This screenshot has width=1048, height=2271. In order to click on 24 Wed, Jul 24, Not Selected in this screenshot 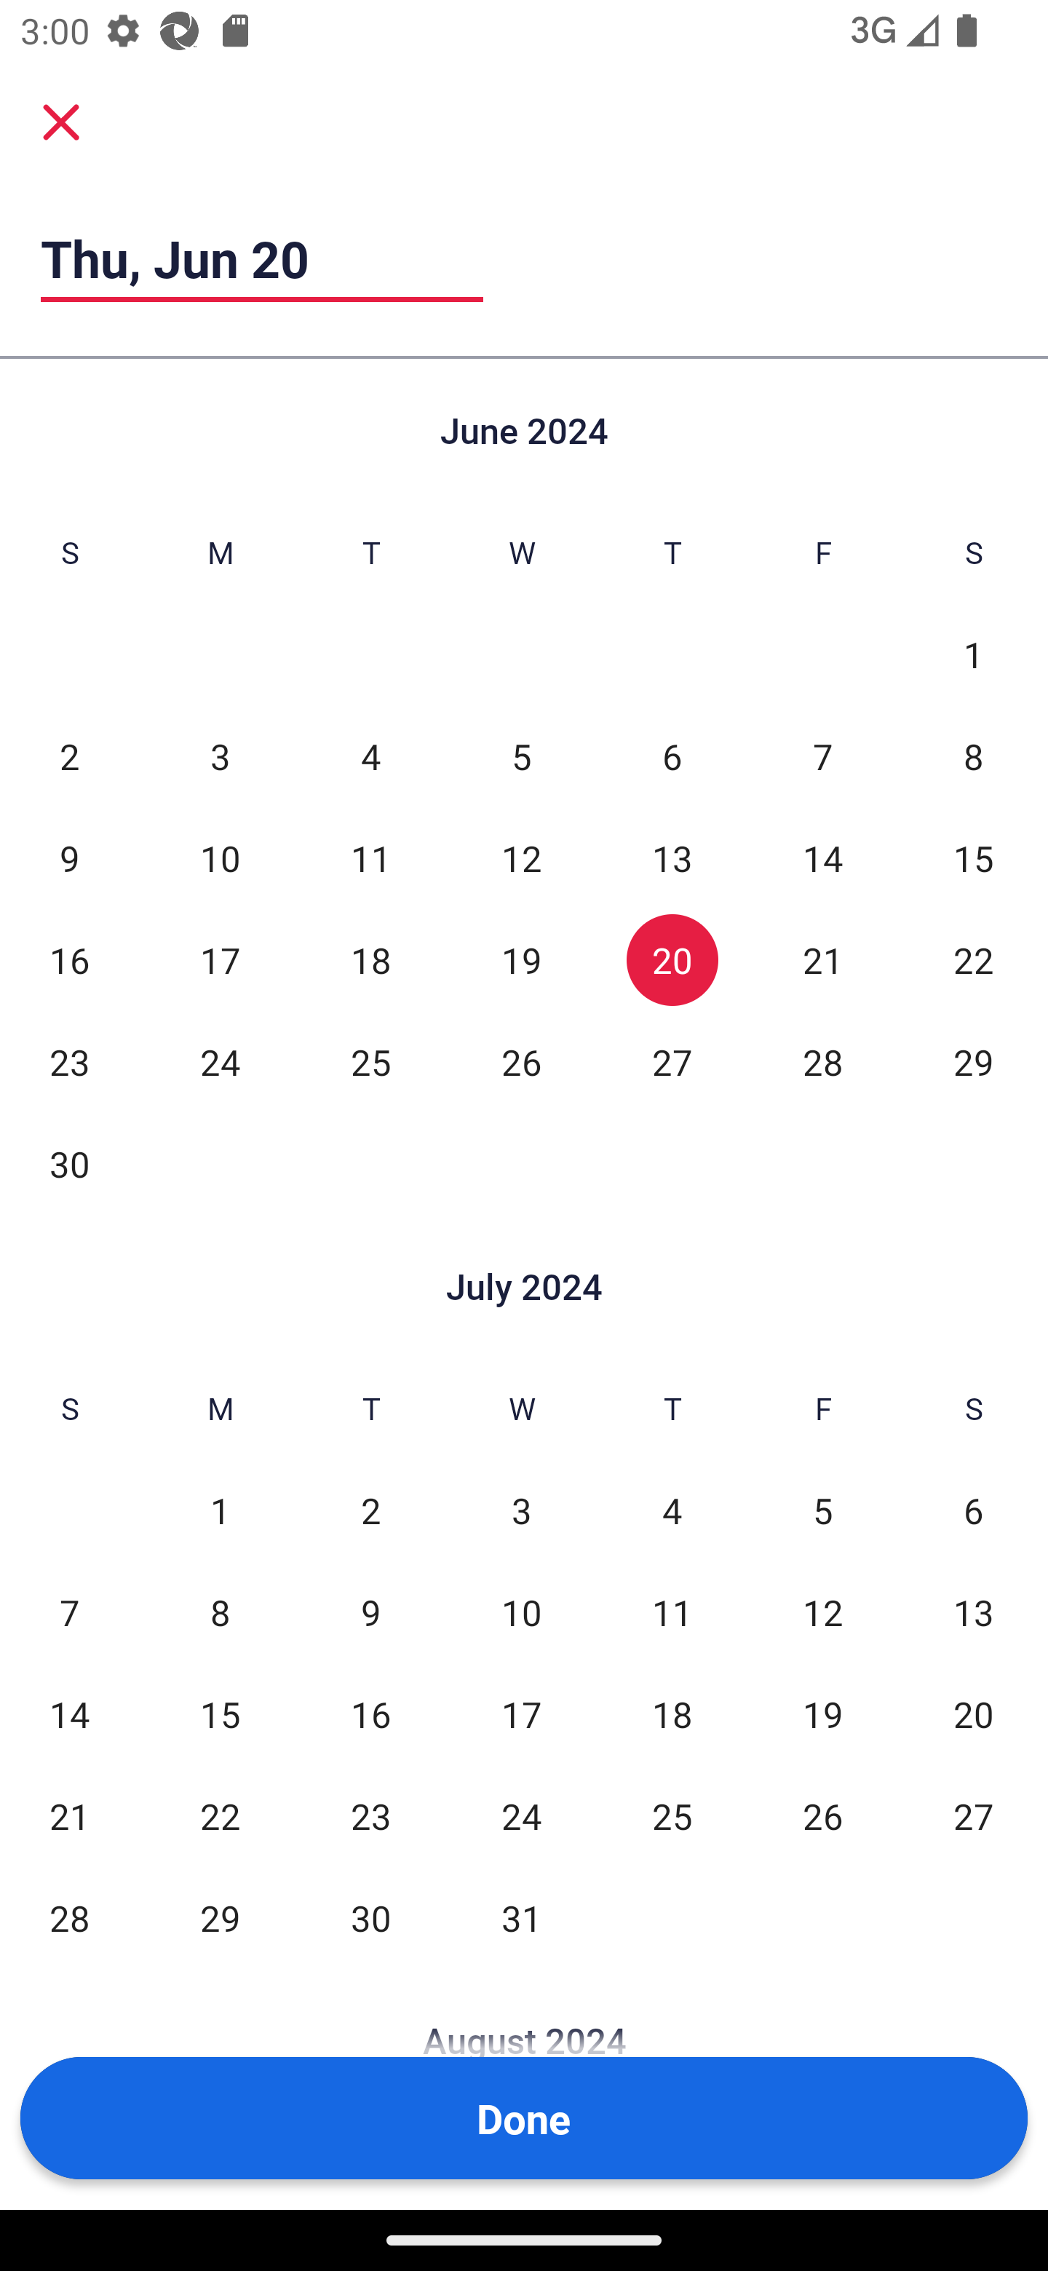, I will do `click(521, 1815)`.